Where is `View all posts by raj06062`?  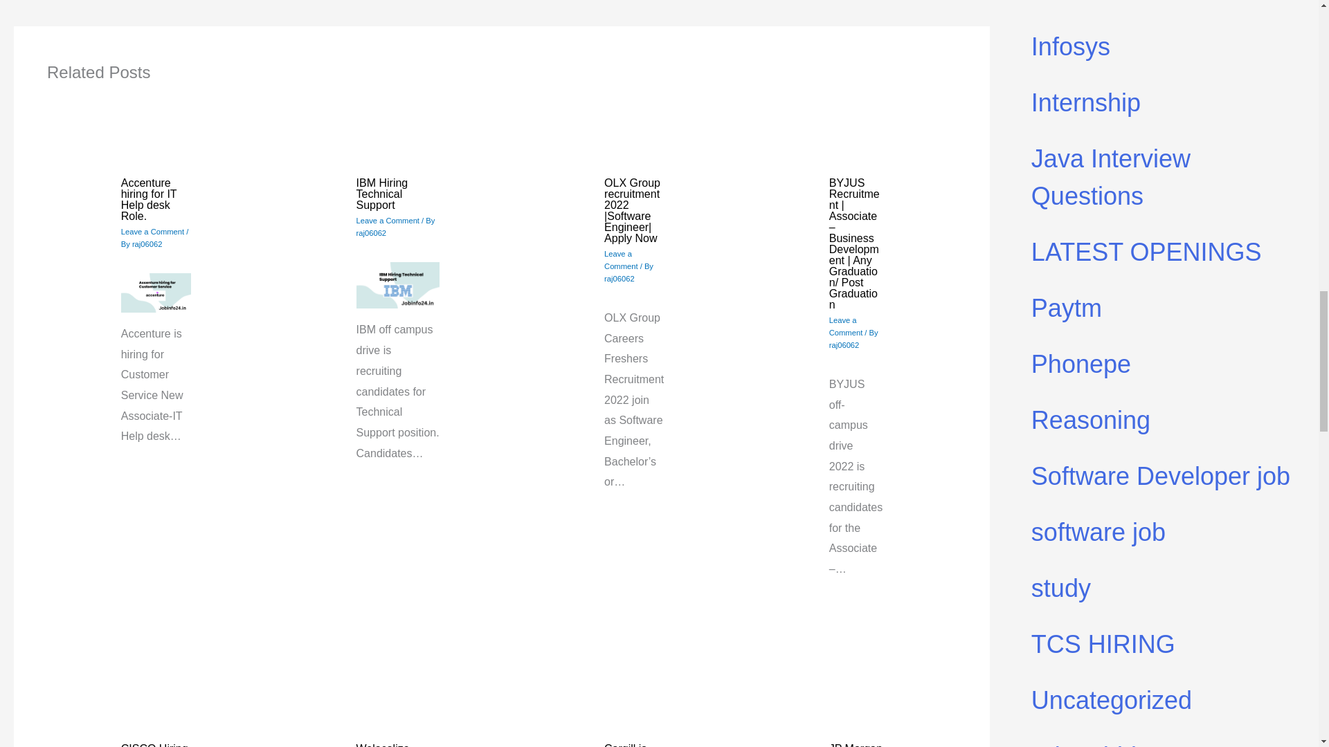 View all posts by raj06062 is located at coordinates (620, 279).